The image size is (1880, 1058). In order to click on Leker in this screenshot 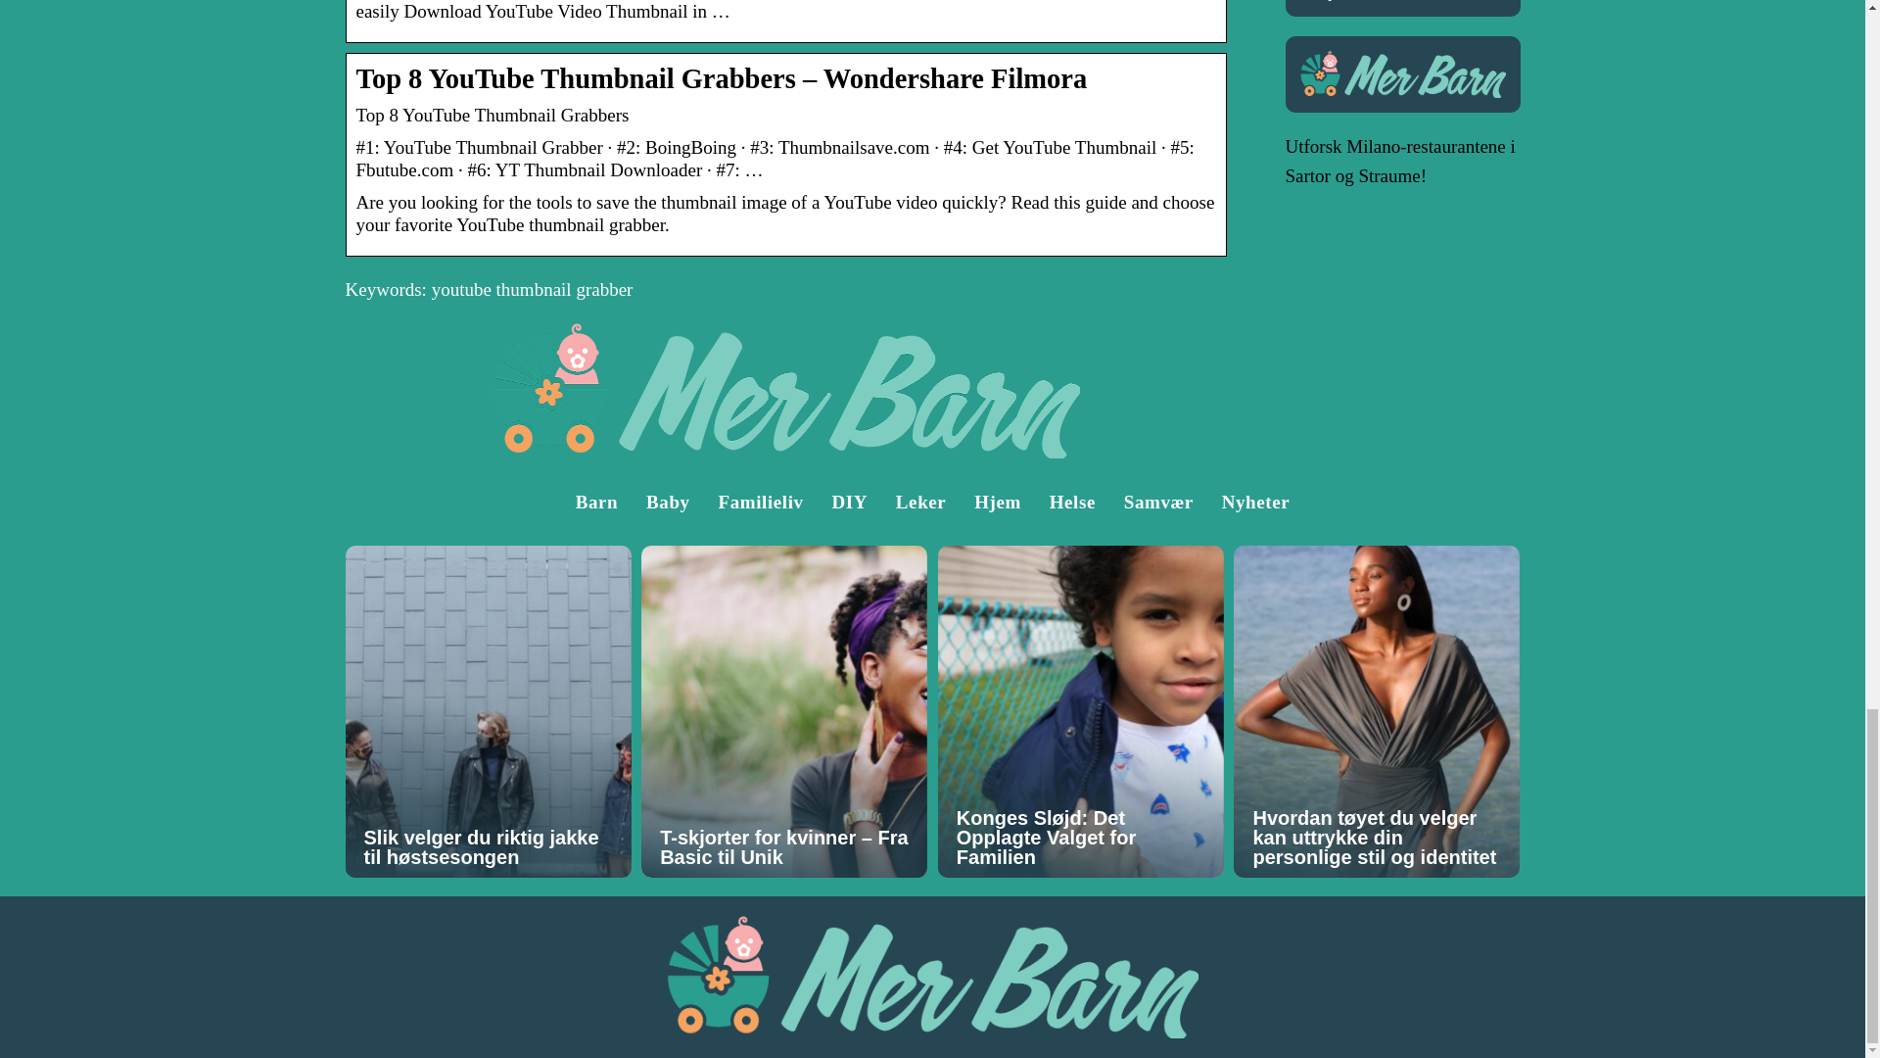, I will do `click(921, 502)`.